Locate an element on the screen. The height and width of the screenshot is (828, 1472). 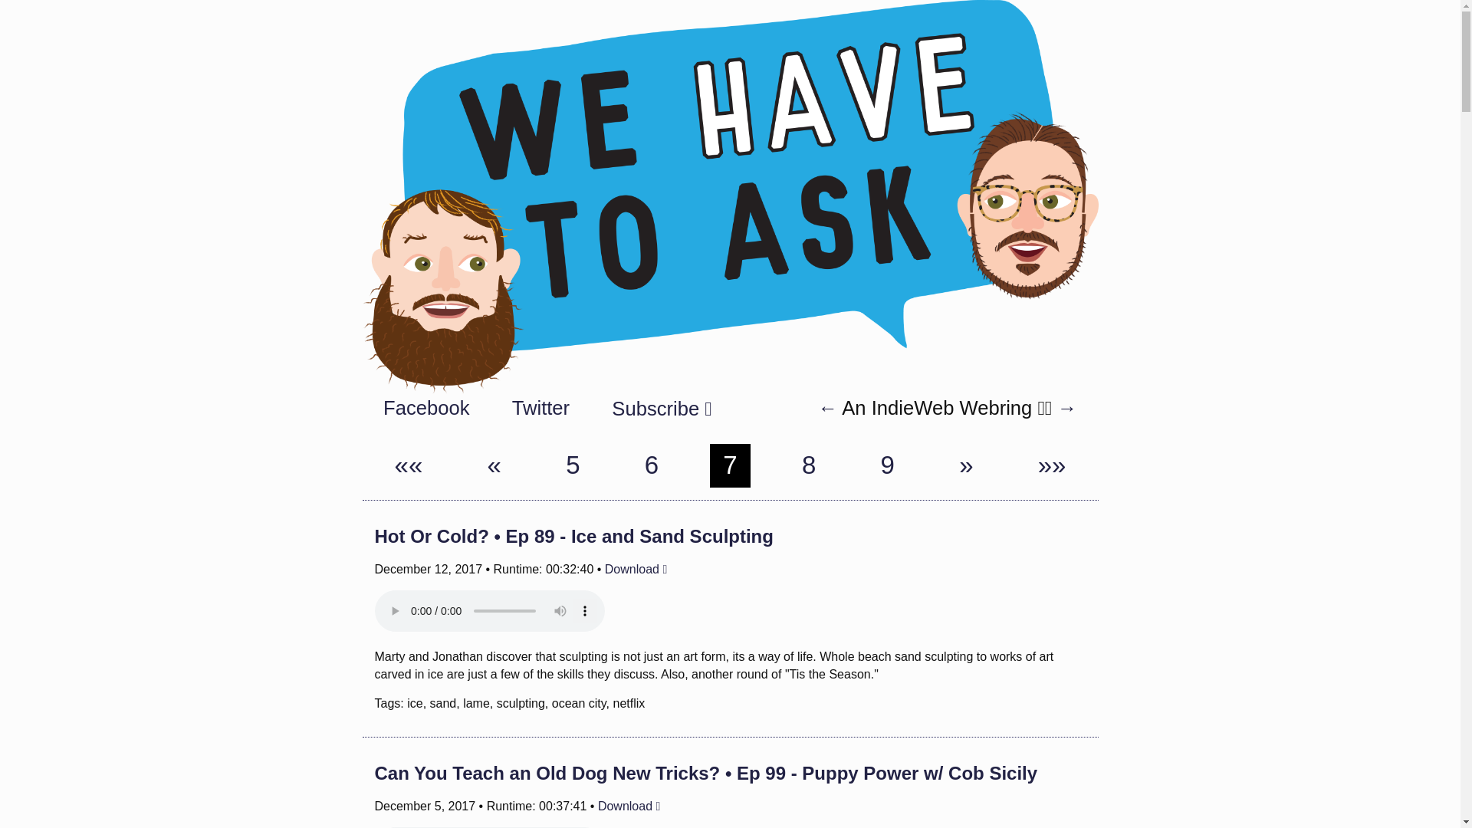
7 is located at coordinates (730, 465).